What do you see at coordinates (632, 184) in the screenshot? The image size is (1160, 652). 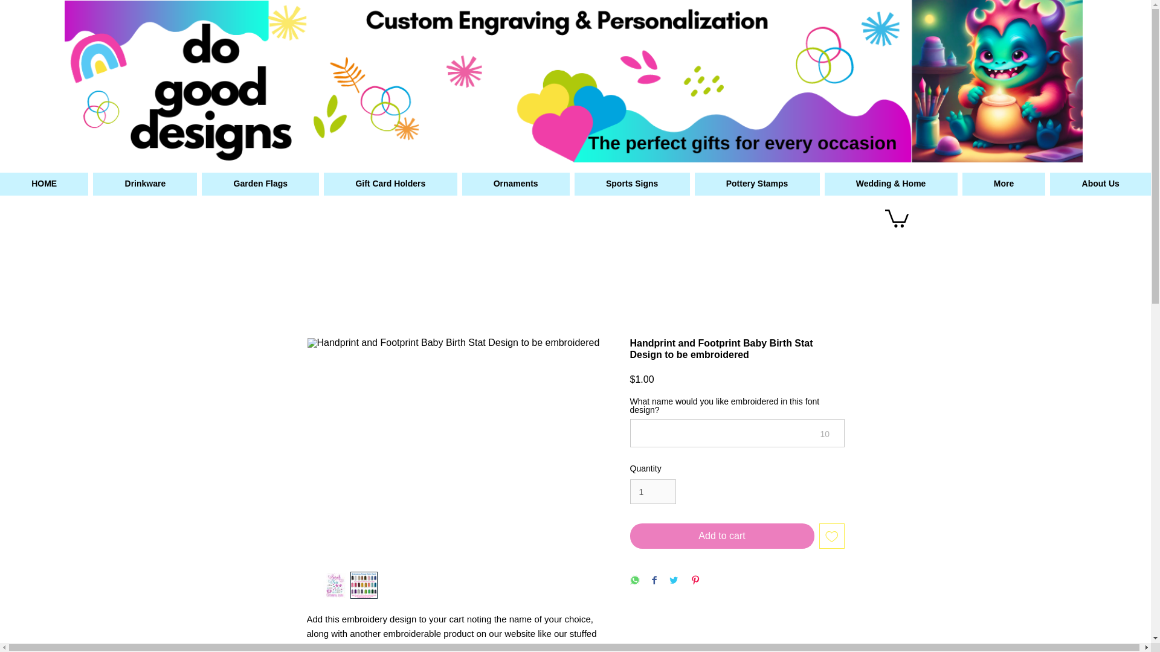 I see `Sports Signs` at bounding box center [632, 184].